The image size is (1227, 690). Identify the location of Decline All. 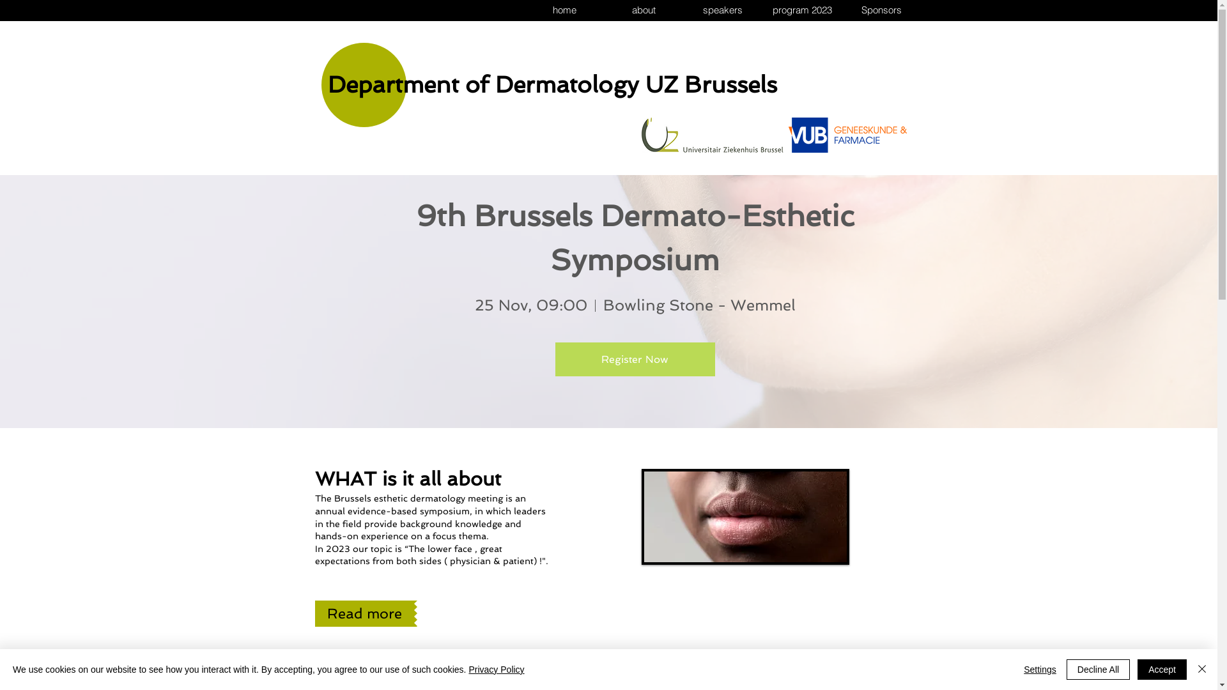
(1098, 670).